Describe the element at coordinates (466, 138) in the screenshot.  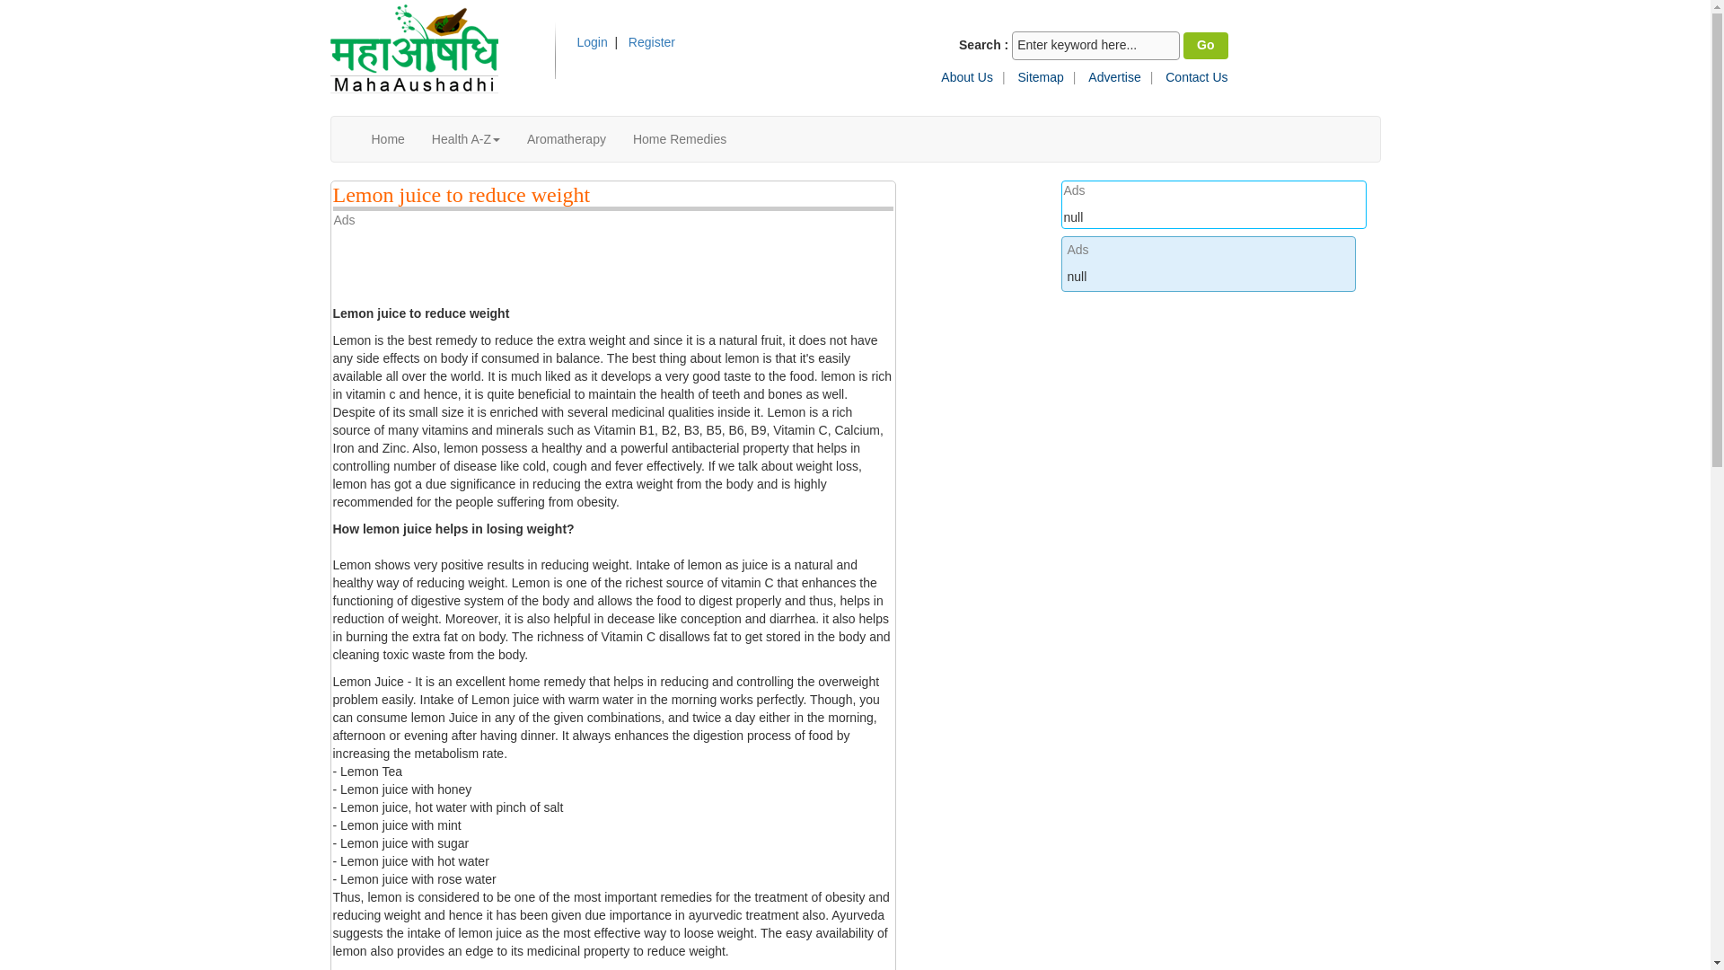
I see `Health A-Z` at that location.